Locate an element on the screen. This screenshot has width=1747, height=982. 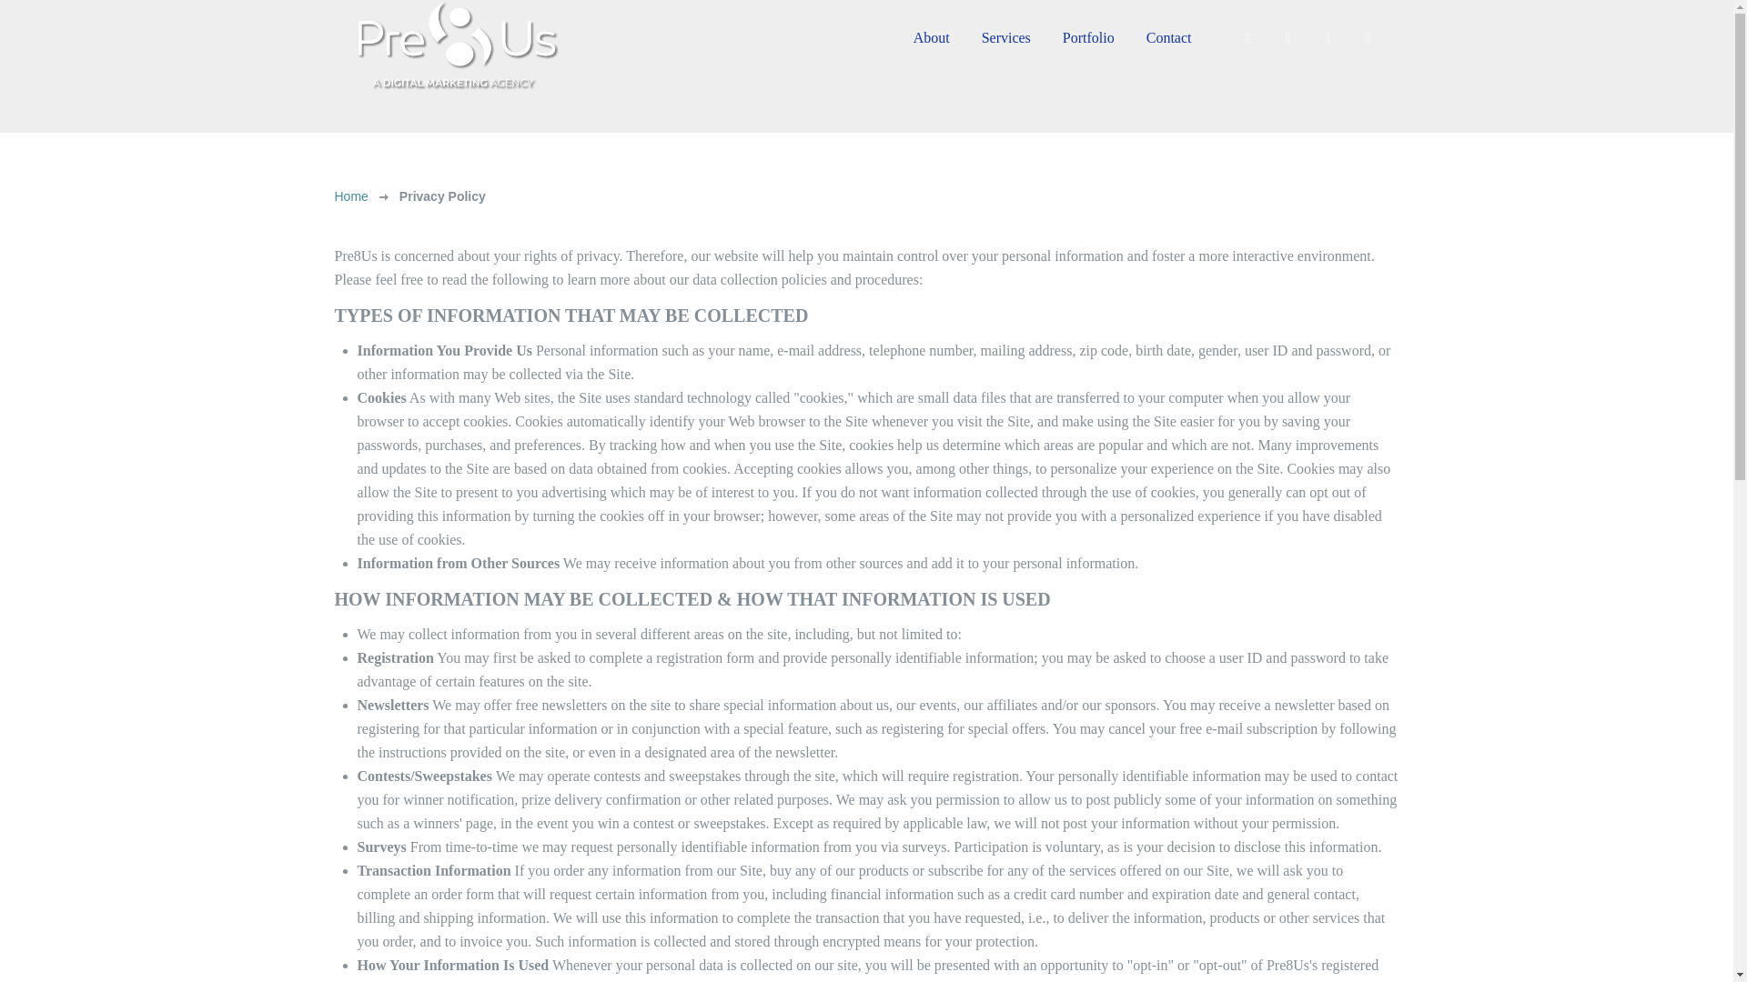
Contact is located at coordinates (1168, 36).